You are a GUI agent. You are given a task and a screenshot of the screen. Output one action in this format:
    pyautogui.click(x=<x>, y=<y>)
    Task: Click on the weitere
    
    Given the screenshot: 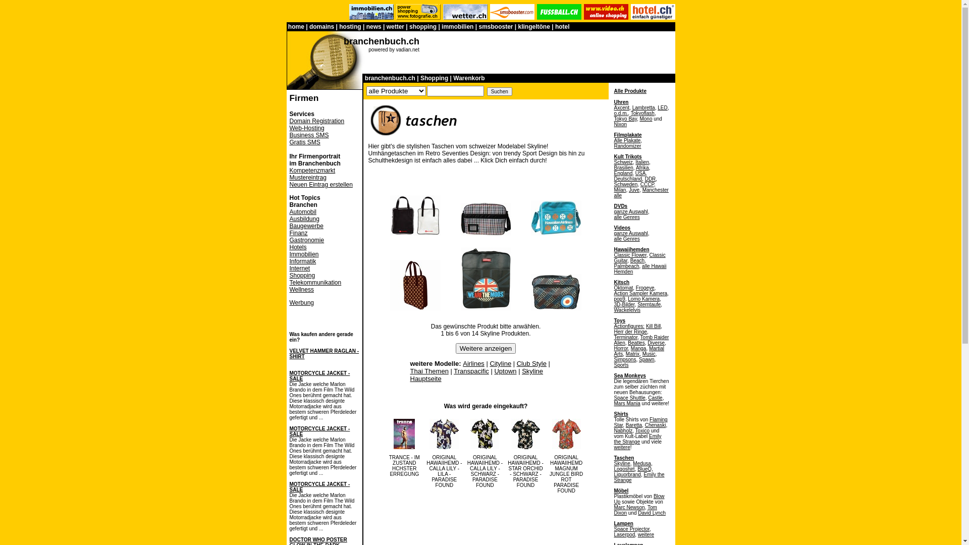 What is the action you would take?
    pyautogui.click(x=646, y=535)
    